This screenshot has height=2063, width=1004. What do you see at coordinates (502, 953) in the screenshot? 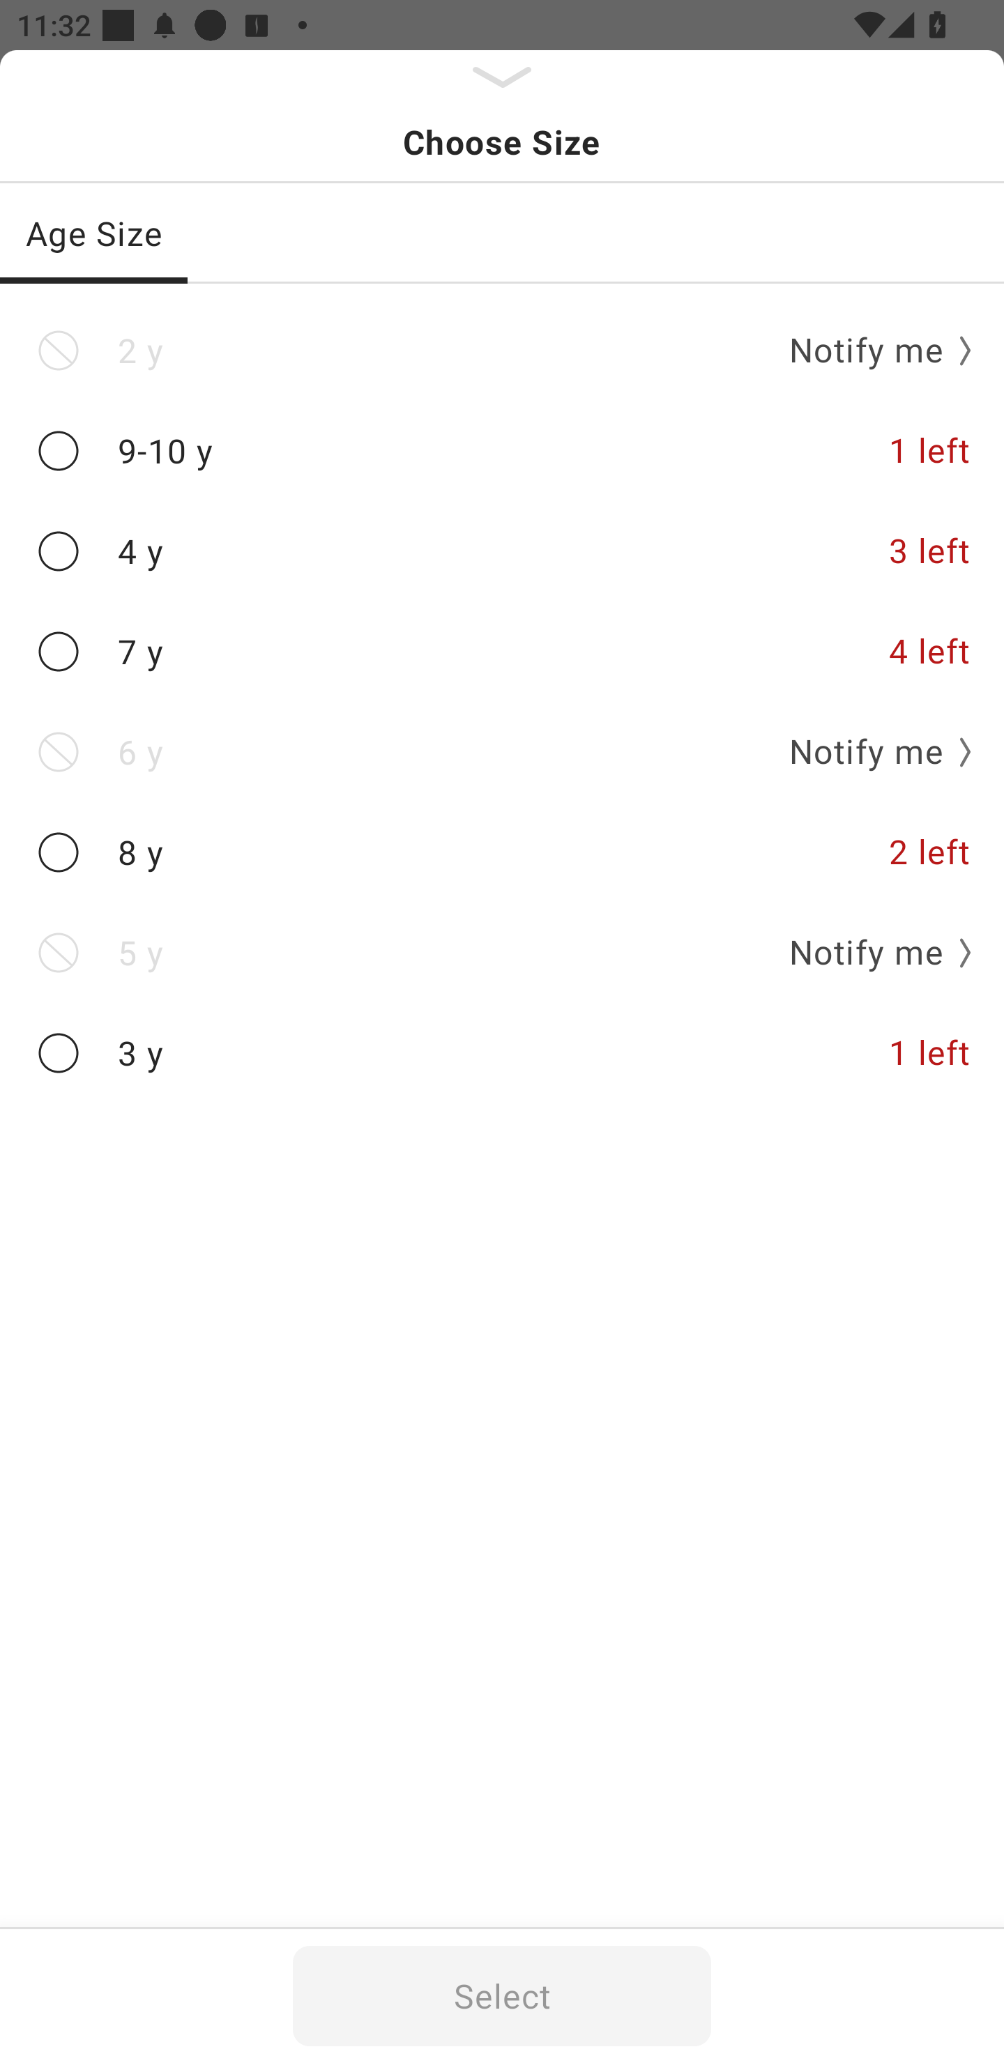
I see `5 y Notify me` at bounding box center [502, 953].